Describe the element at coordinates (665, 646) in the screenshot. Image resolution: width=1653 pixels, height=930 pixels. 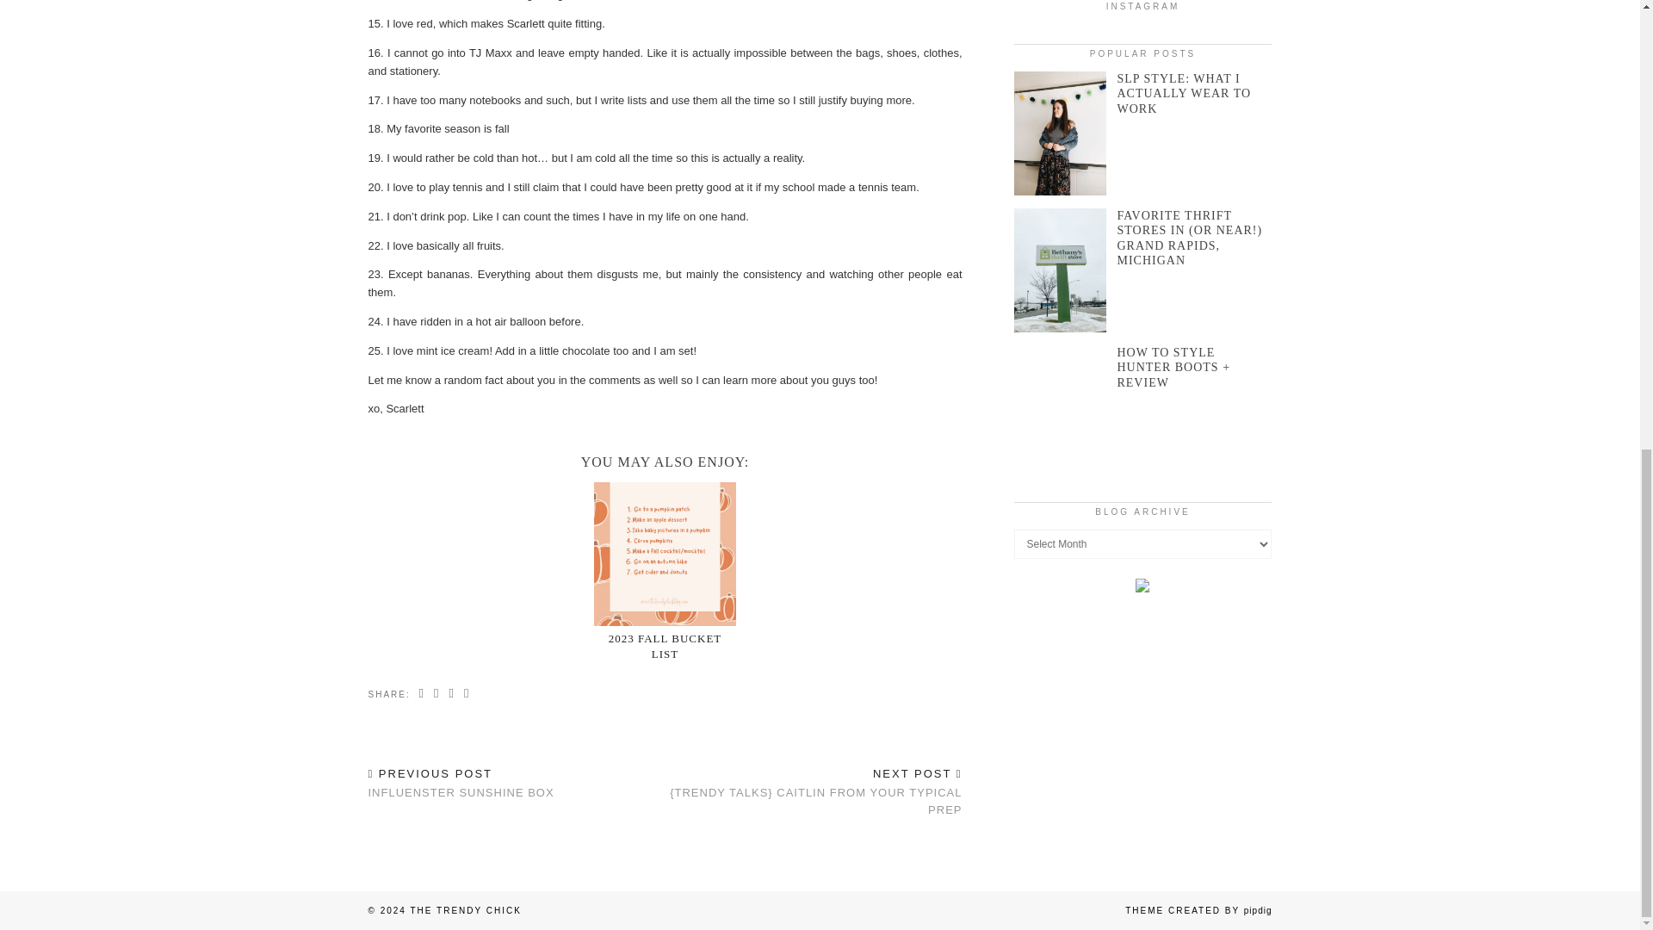
I see `2023 FALL BUCKET LIST` at that location.